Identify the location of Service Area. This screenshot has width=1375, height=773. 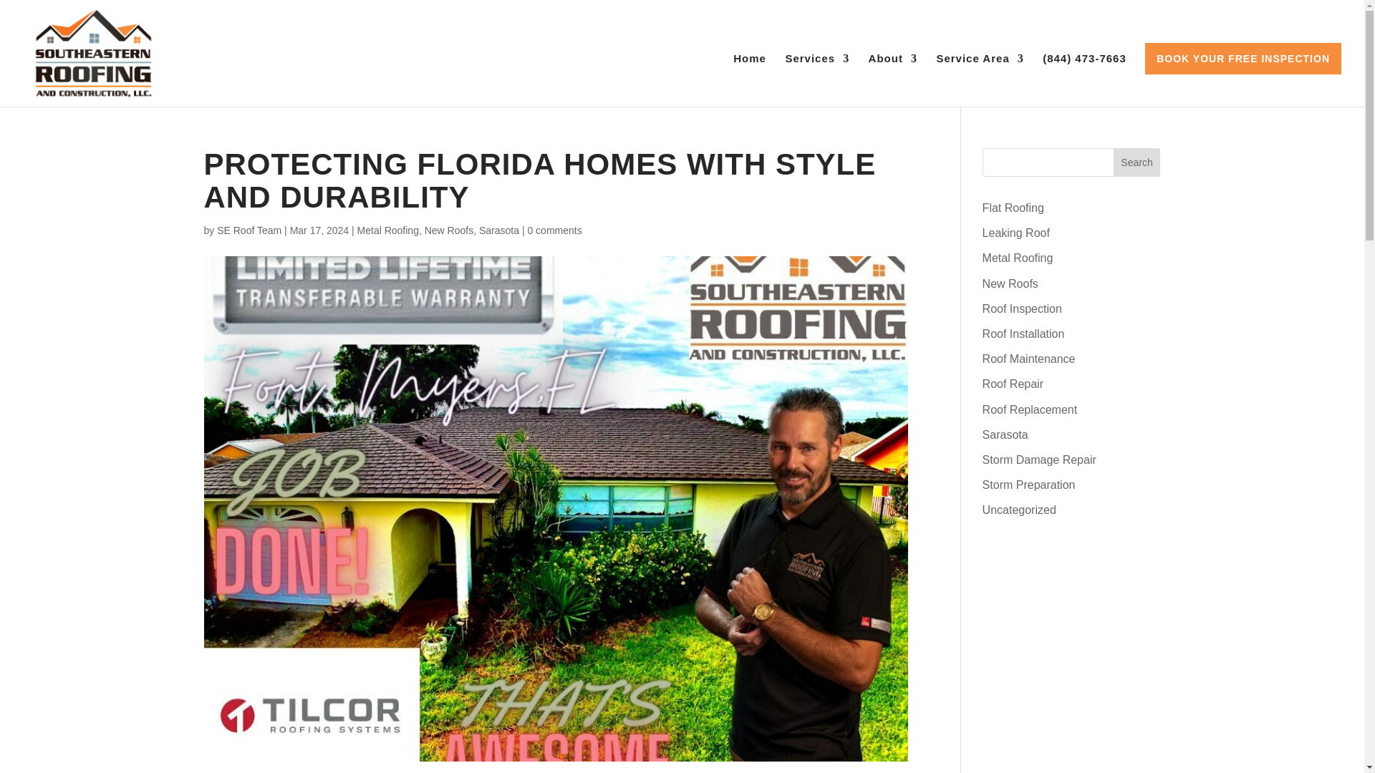
(980, 80).